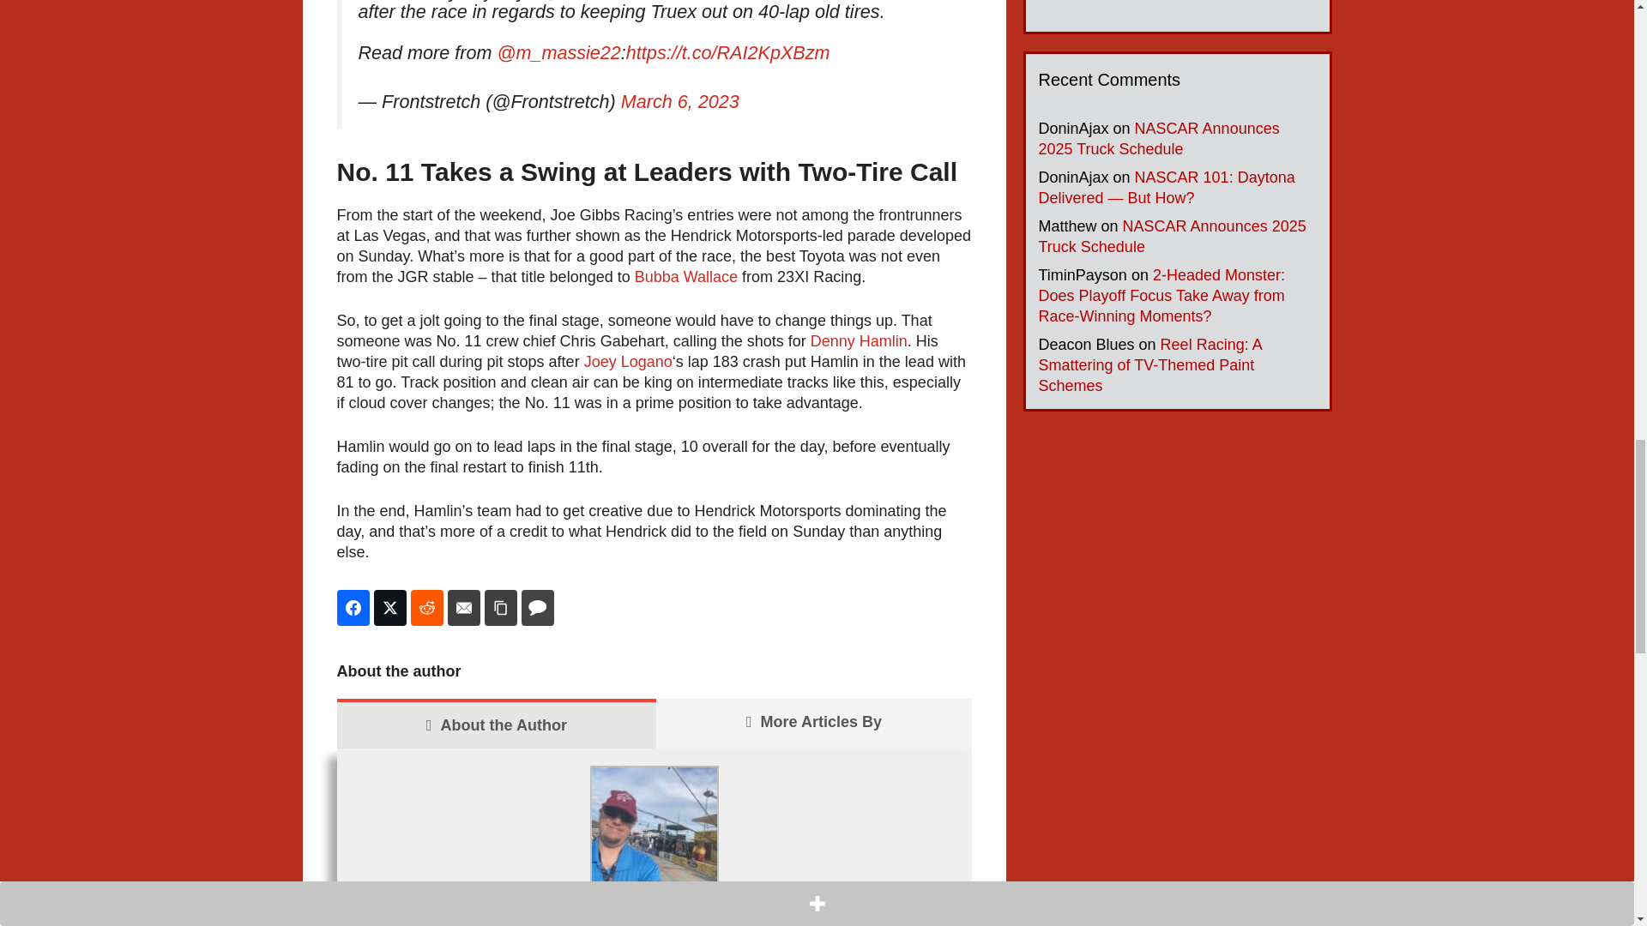 The height and width of the screenshot is (926, 1647). What do you see at coordinates (352, 607) in the screenshot?
I see `Share on Facebook` at bounding box center [352, 607].